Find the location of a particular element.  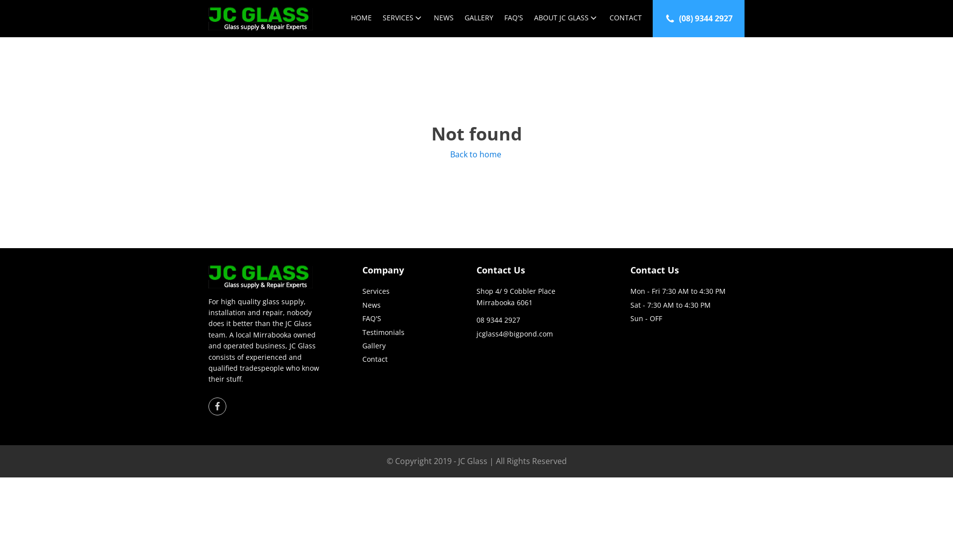

08 9344 2927 is located at coordinates (498, 320).